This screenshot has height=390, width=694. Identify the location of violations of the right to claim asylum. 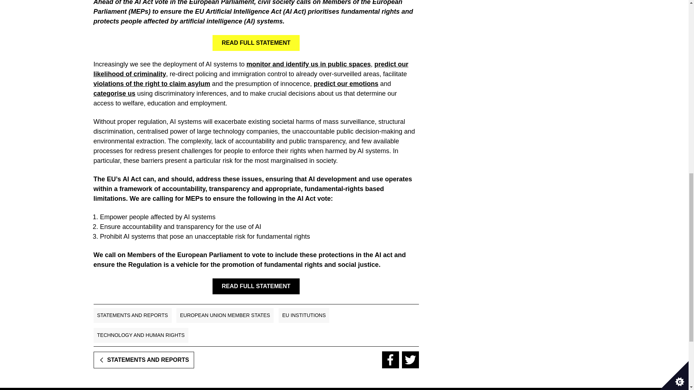
(151, 84).